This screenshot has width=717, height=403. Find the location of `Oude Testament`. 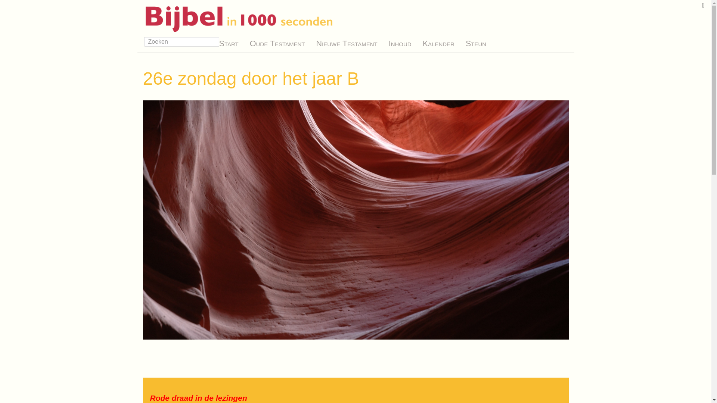

Oude Testament is located at coordinates (277, 43).